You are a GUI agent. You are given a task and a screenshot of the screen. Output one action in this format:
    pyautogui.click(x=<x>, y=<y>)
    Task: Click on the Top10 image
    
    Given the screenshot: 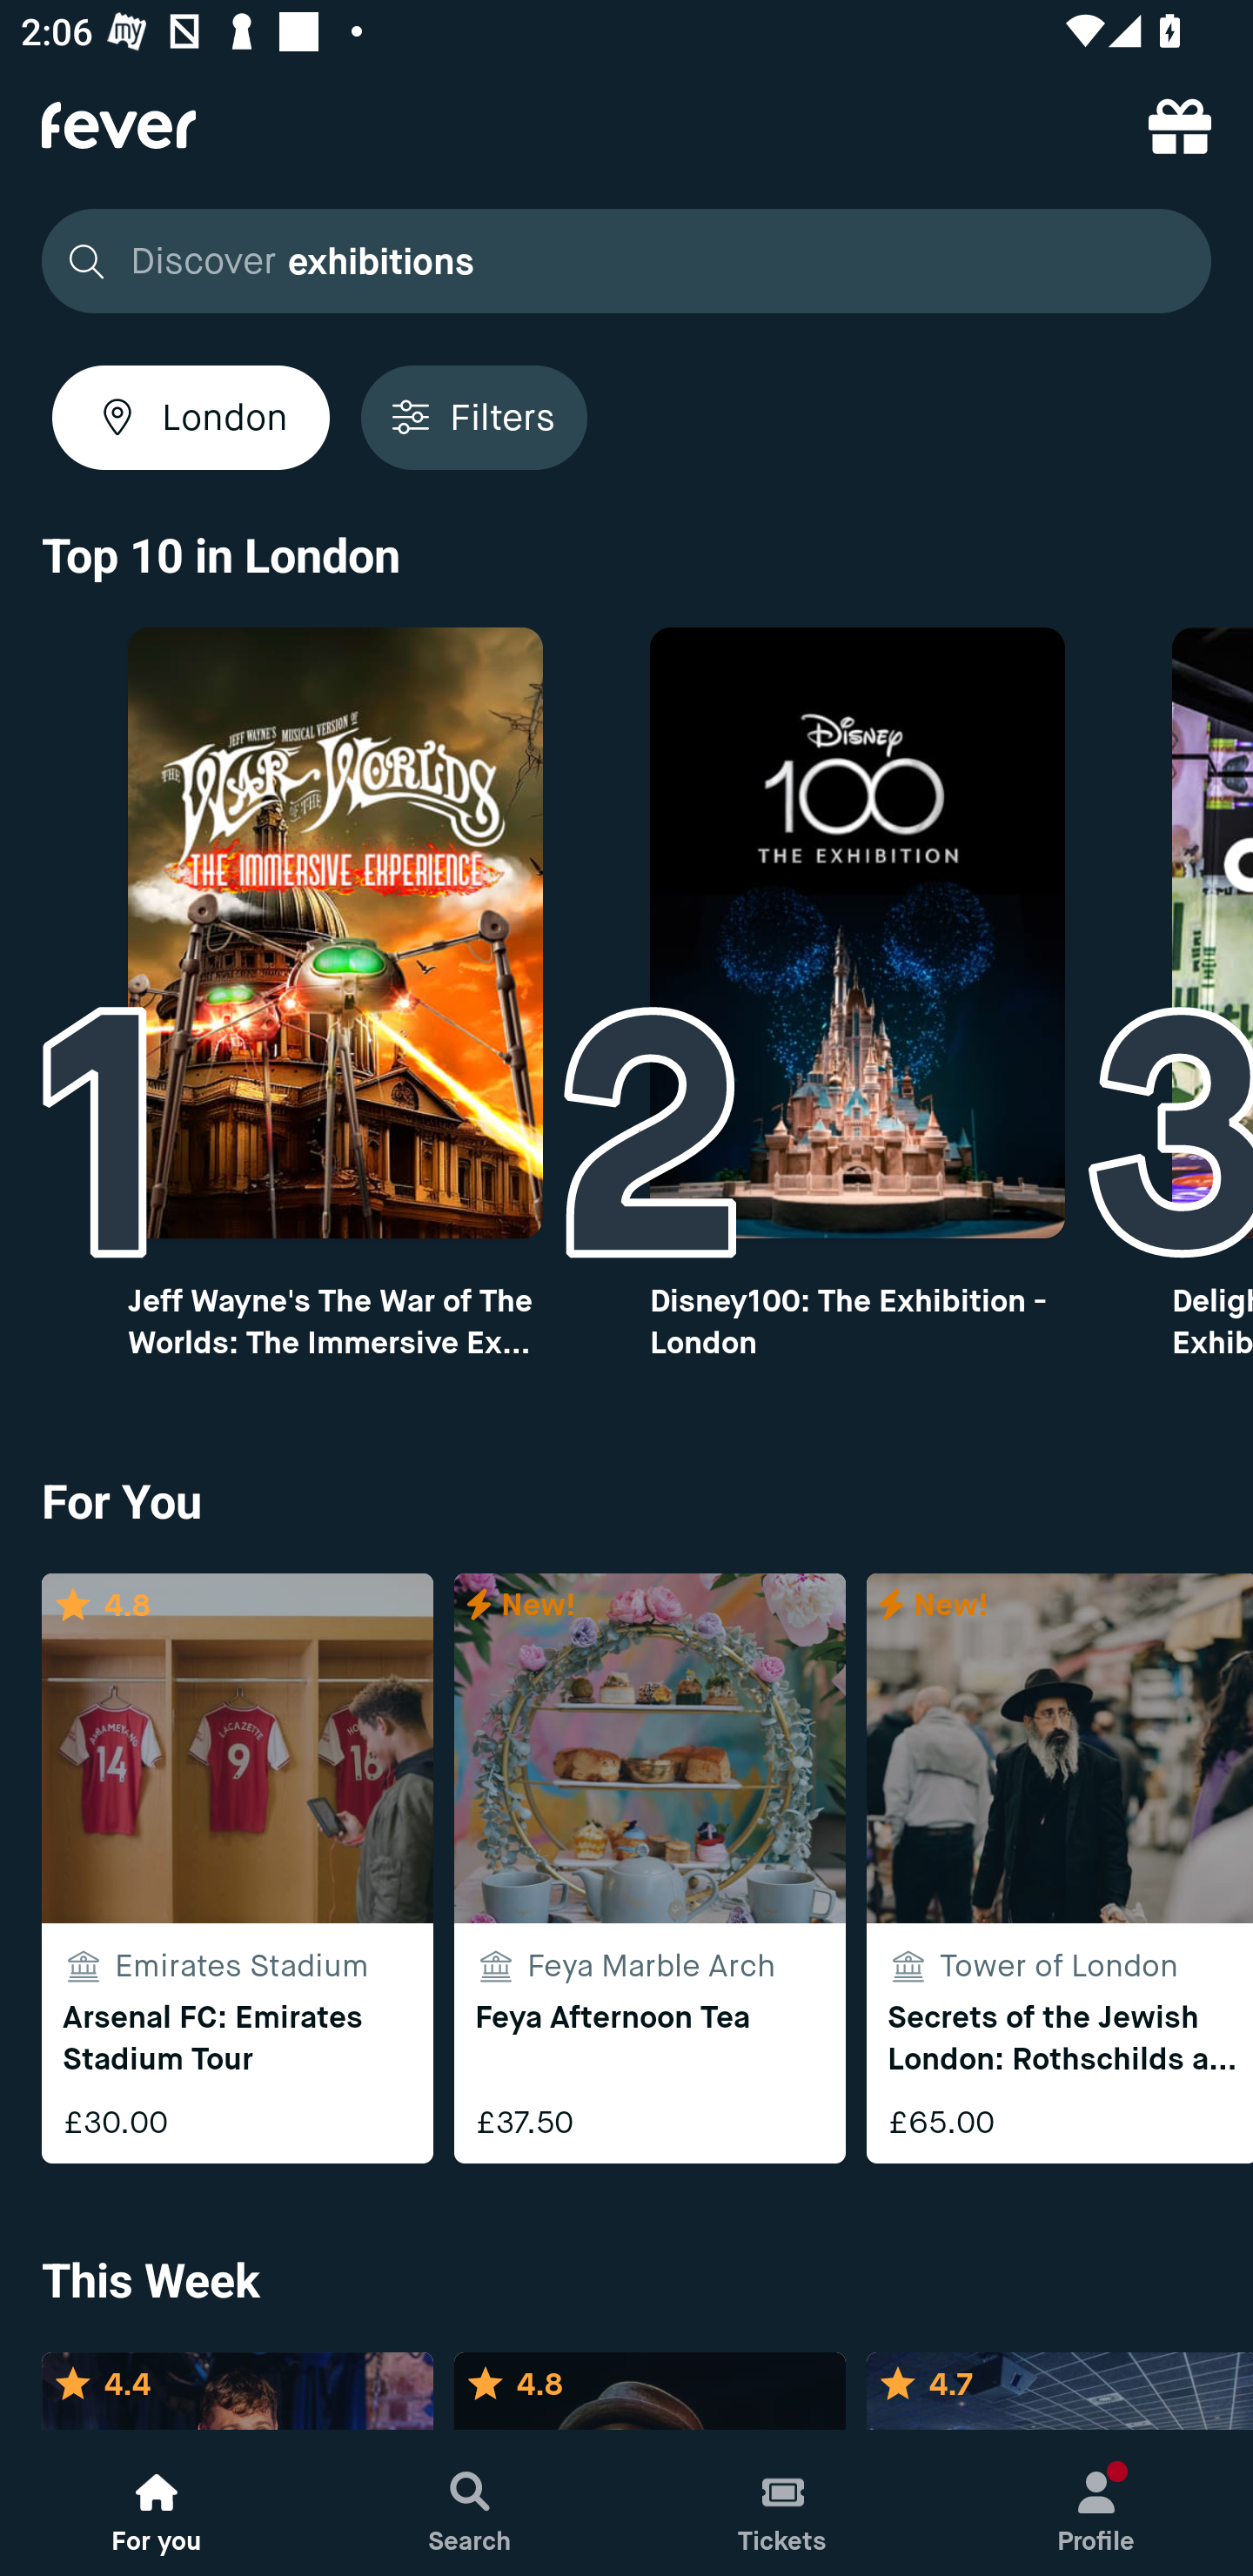 What is the action you would take?
    pyautogui.click(x=858, y=933)
    